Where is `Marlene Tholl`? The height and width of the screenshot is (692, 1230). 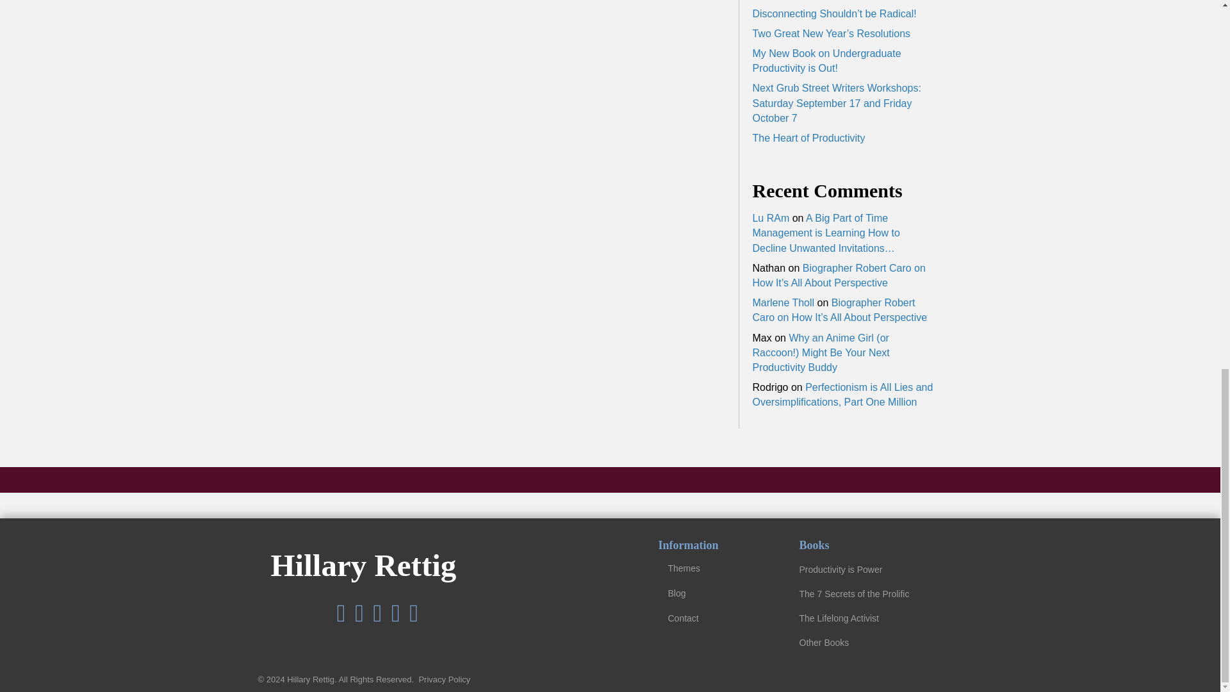 Marlene Tholl is located at coordinates (783, 302).